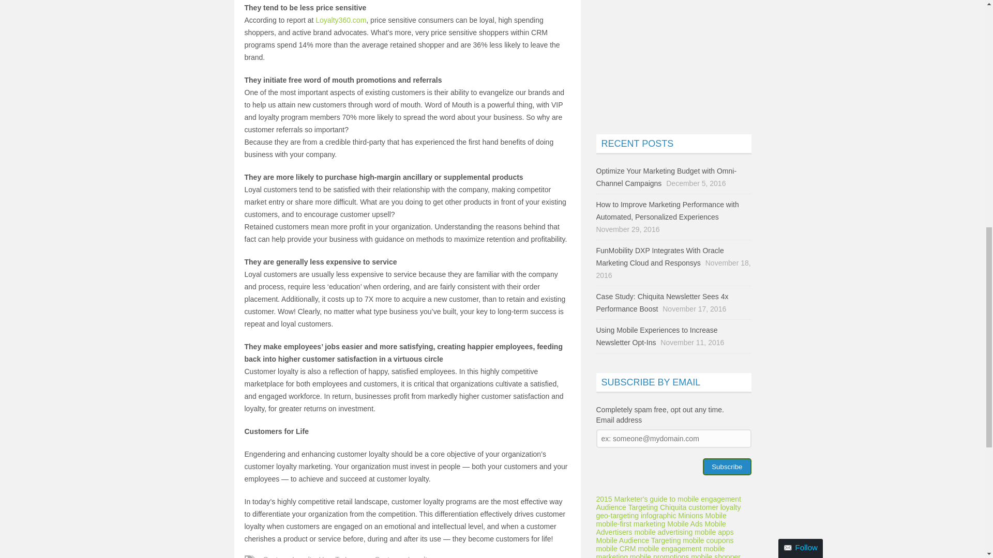 This screenshot has height=558, width=993. I want to click on mobile advertising, so click(663, 532).